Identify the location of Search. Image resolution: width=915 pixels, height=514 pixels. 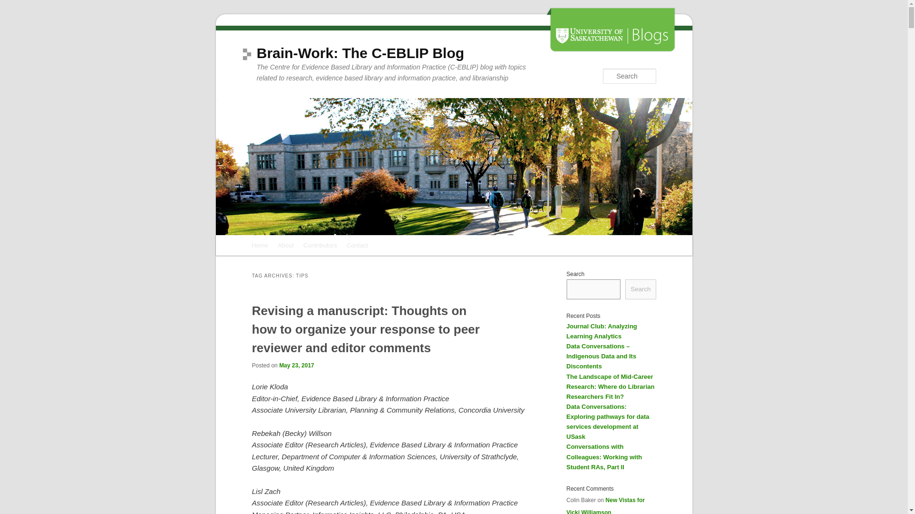
(15, 5).